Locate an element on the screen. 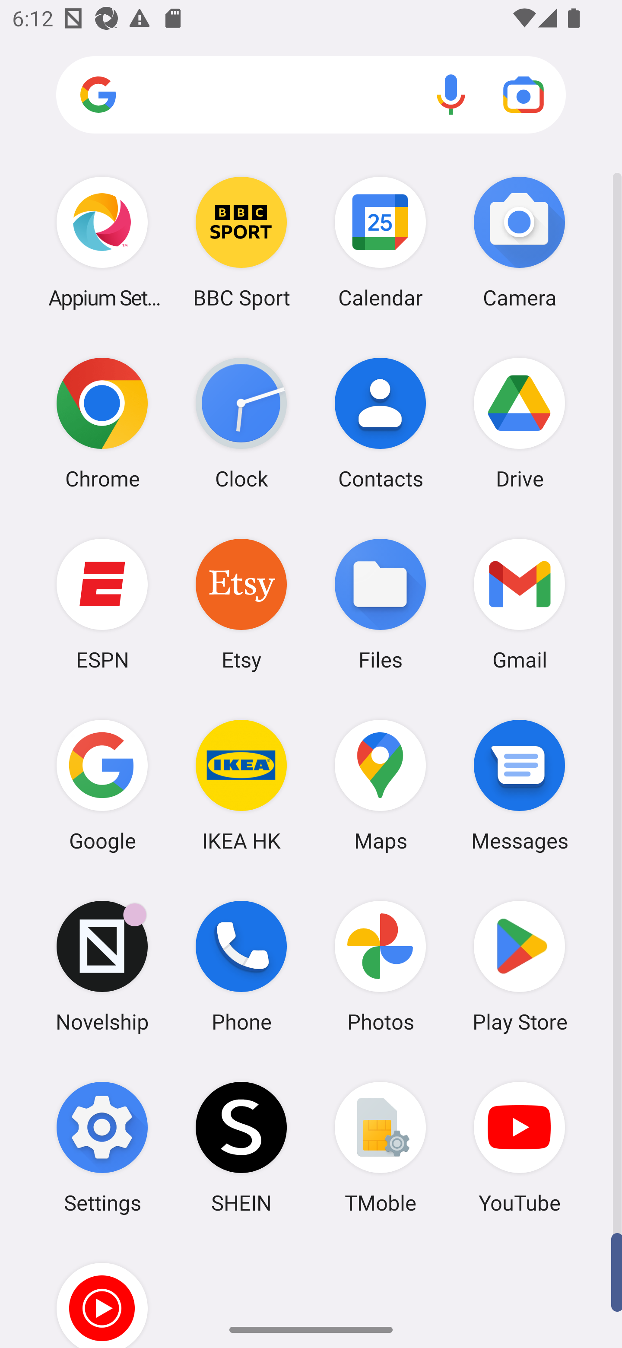 Image resolution: width=622 pixels, height=1348 pixels. Drive is located at coordinates (519, 423).